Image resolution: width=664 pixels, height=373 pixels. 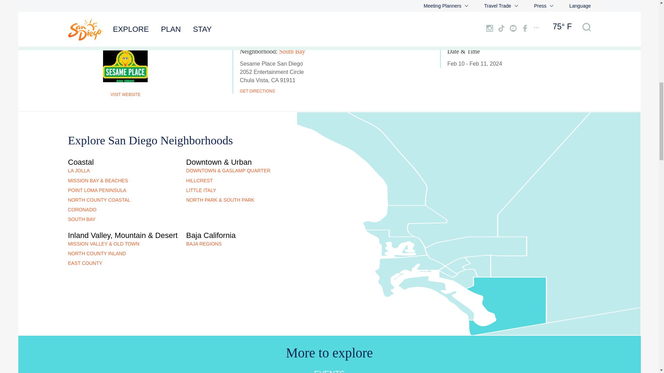 What do you see at coordinates (292, 52) in the screenshot?
I see `South Bay` at bounding box center [292, 52].